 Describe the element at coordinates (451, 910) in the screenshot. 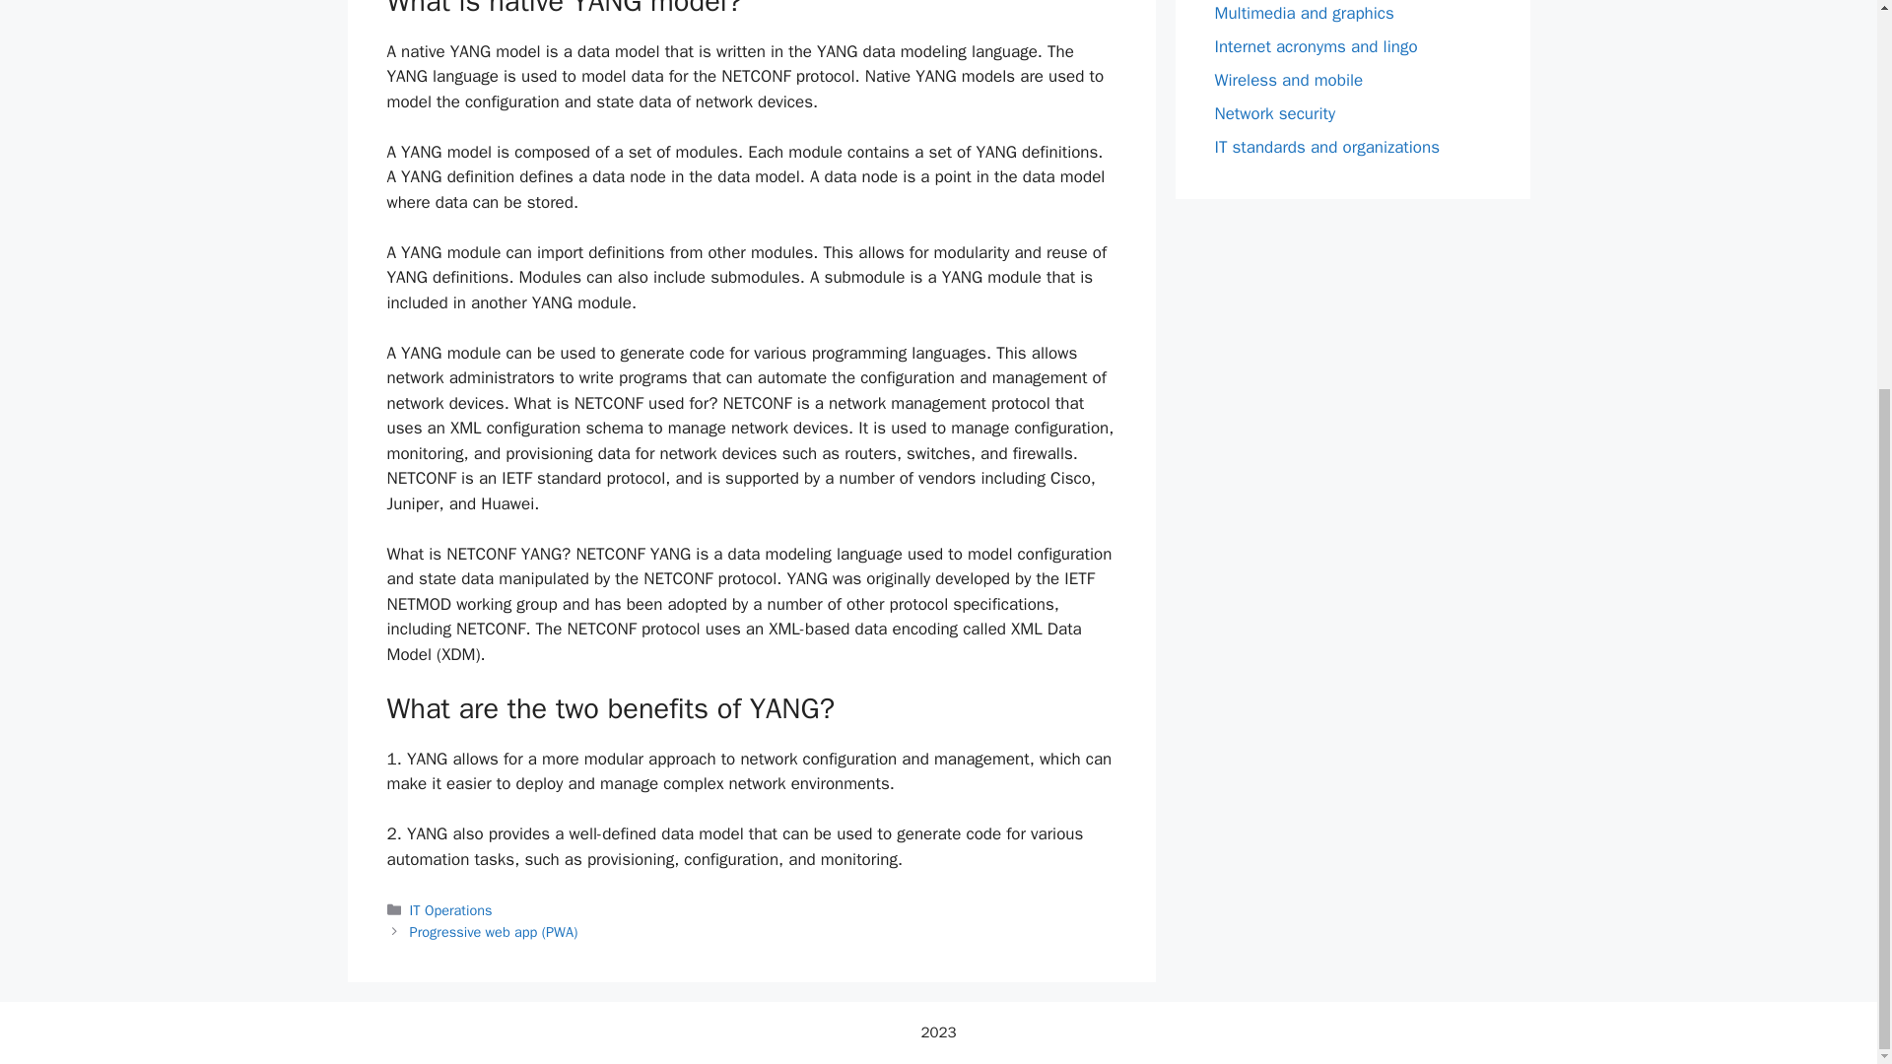

I see `IT Operations` at that location.